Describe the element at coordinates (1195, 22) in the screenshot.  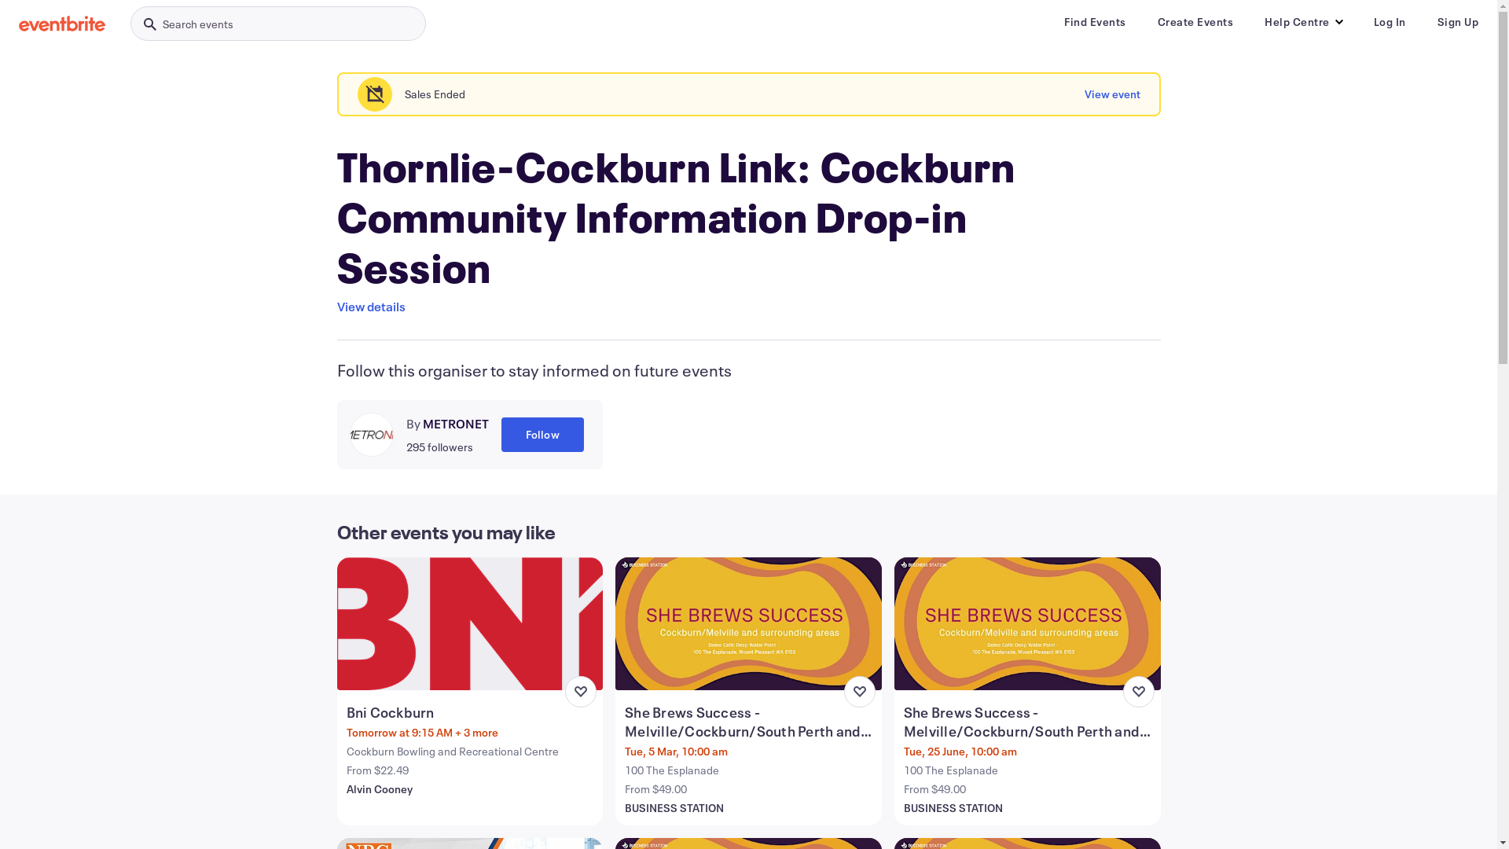
I see `Create Events` at that location.